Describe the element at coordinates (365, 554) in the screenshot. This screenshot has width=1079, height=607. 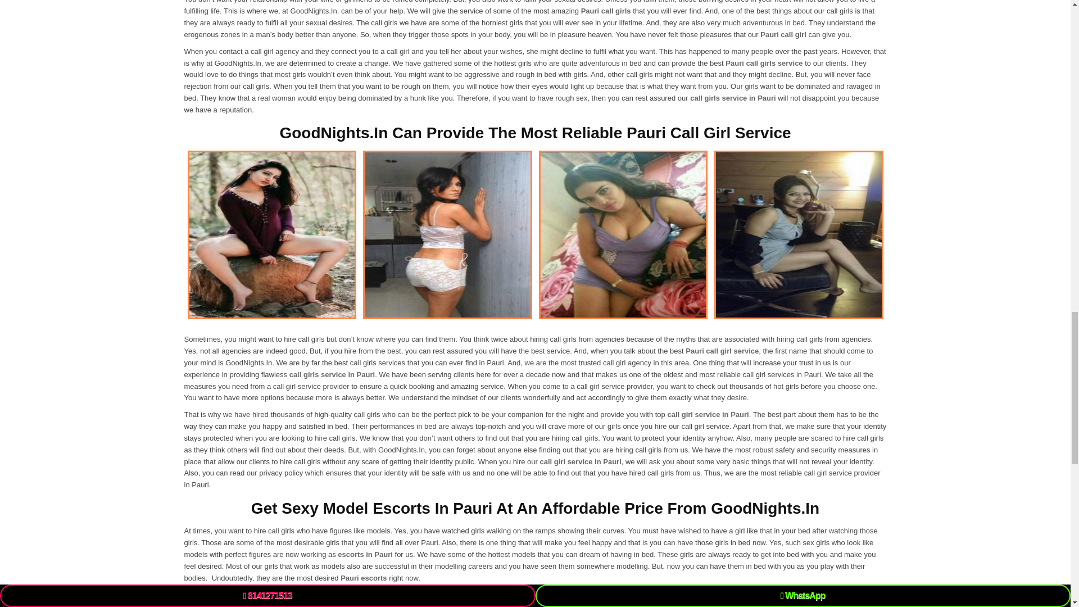
I see `escorts in Pauri` at that location.